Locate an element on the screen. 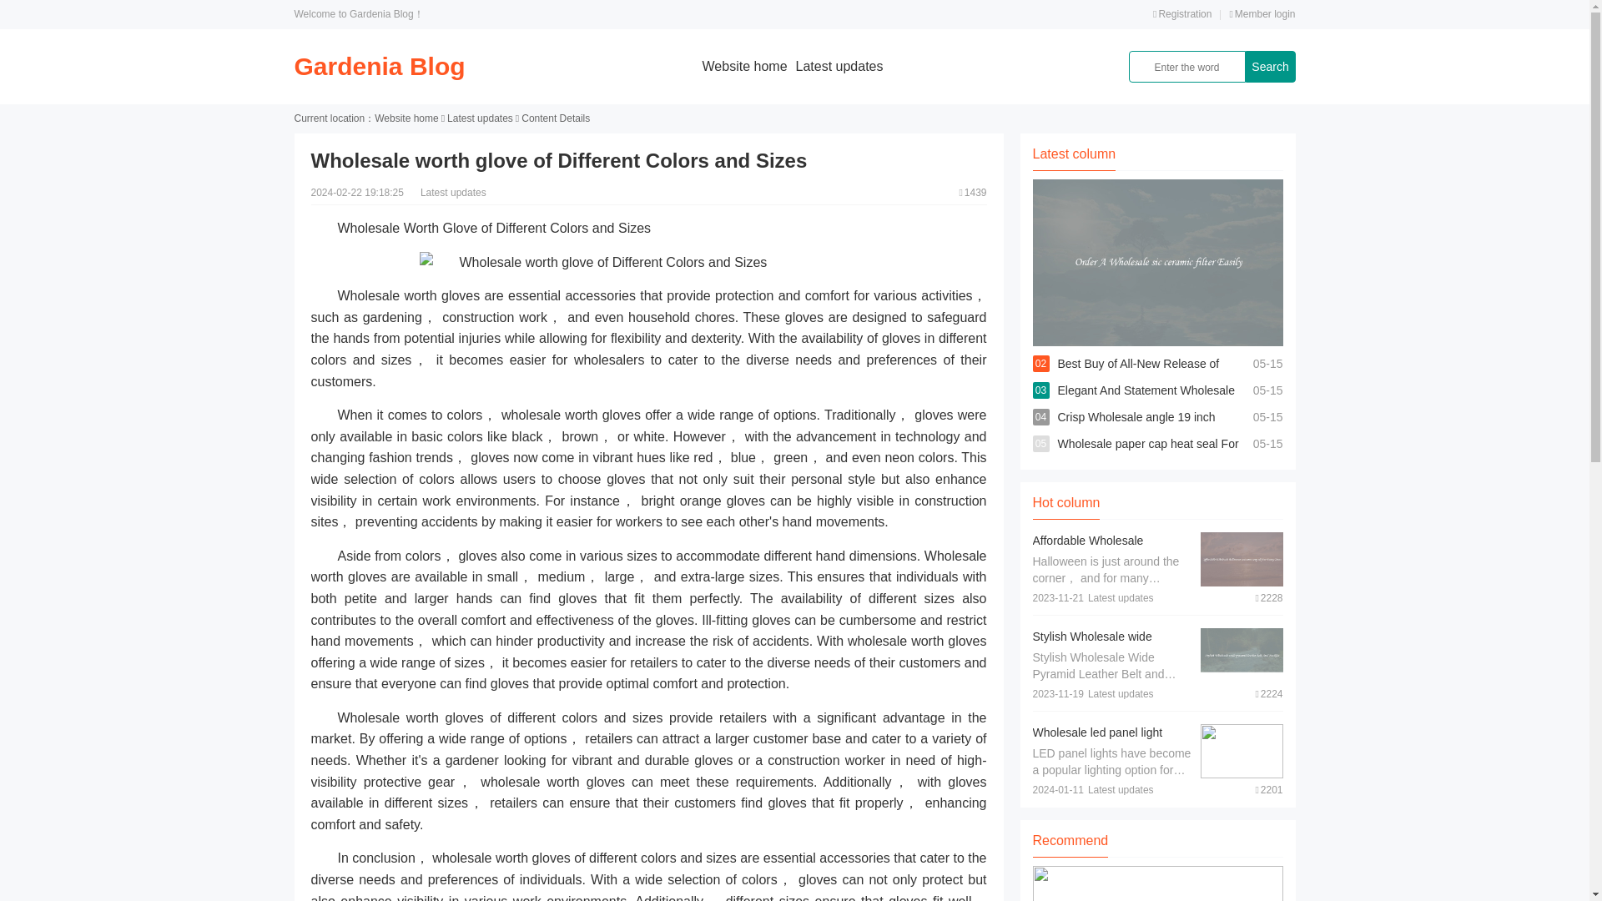 The height and width of the screenshot is (901, 1602). Latest updates is located at coordinates (839, 66).